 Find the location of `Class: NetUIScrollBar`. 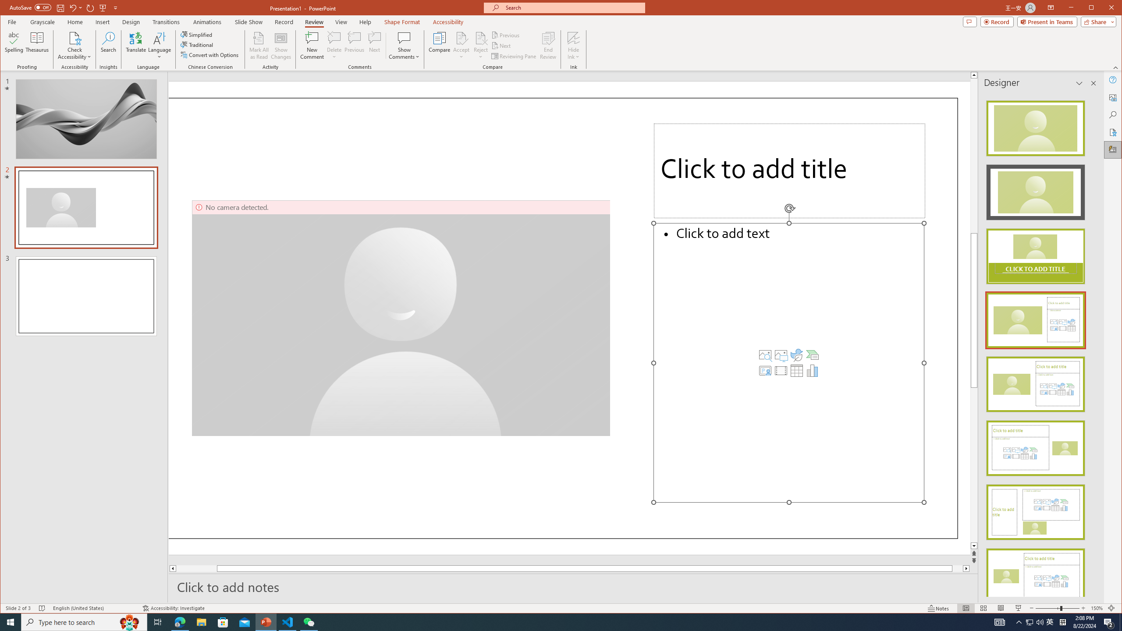

Class: NetUIScrollBar is located at coordinates (1093, 345).